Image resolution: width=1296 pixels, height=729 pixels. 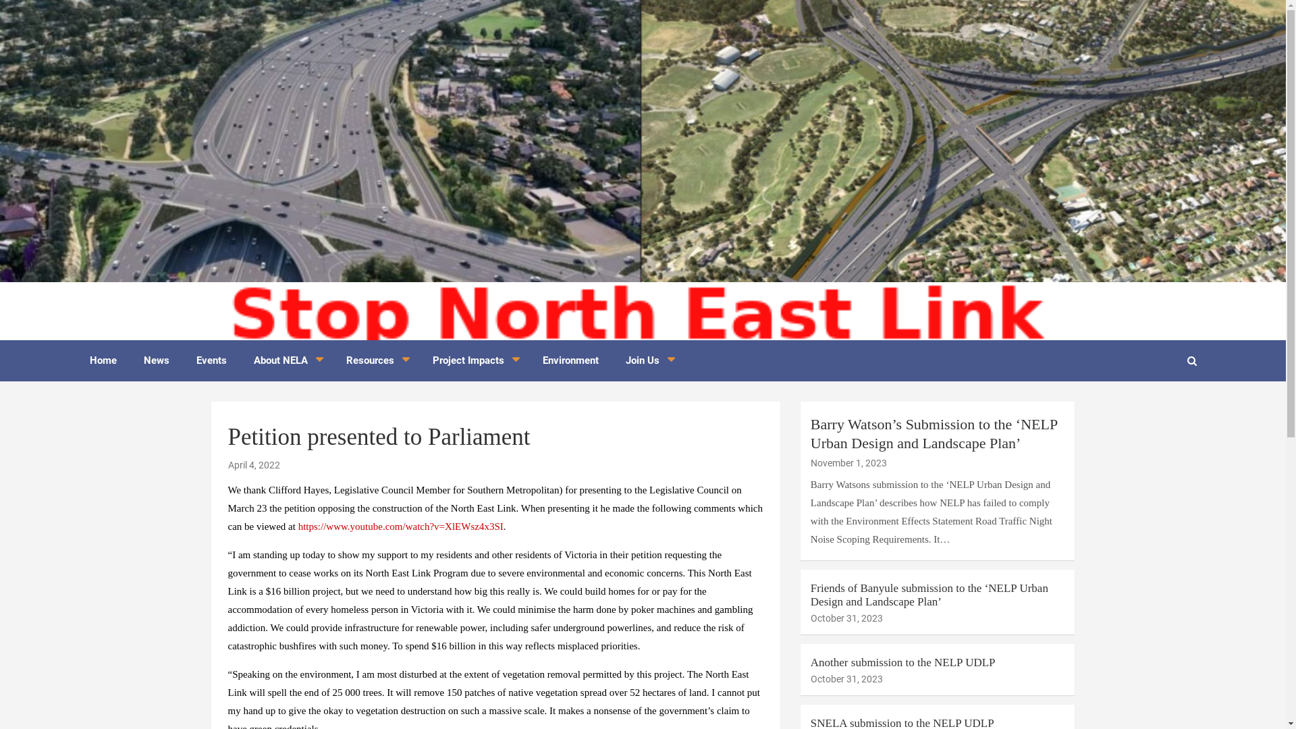 I want to click on Another submission to the NELP UDLP, so click(x=903, y=663).